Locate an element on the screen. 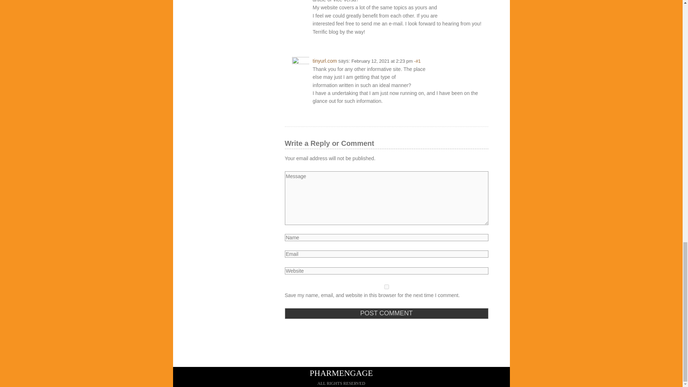 This screenshot has width=688, height=387. Post Comment is located at coordinates (386, 313).